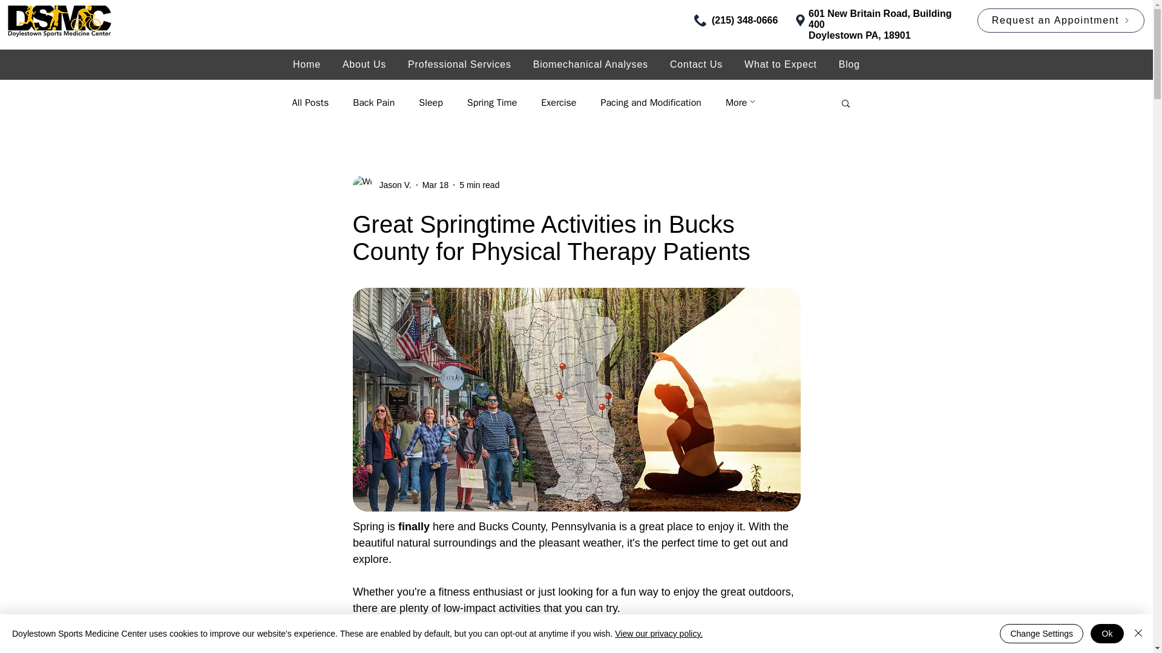  What do you see at coordinates (364, 64) in the screenshot?
I see `About Us` at bounding box center [364, 64].